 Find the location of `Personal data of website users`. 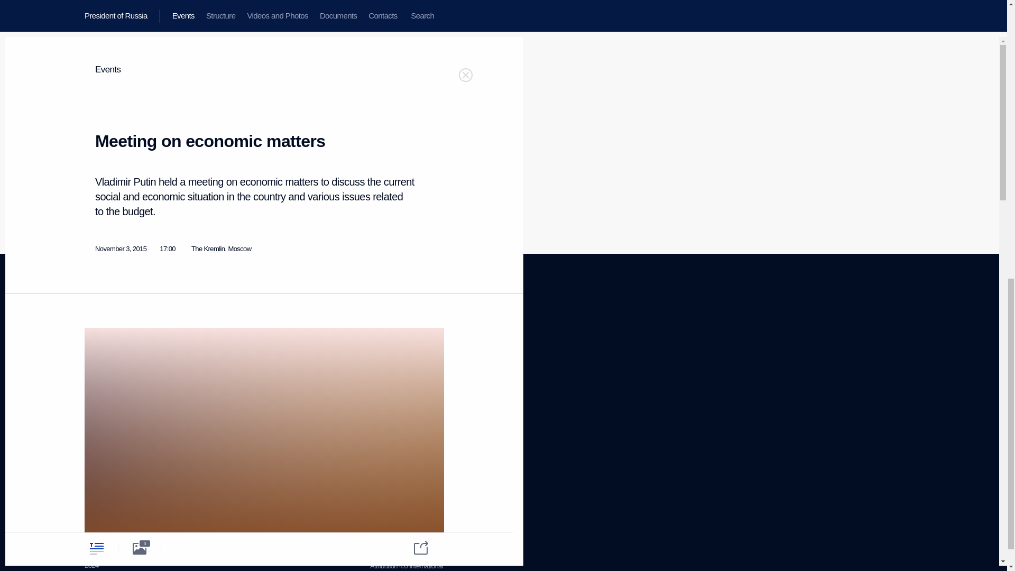

Personal data of website users is located at coordinates (216, 357).